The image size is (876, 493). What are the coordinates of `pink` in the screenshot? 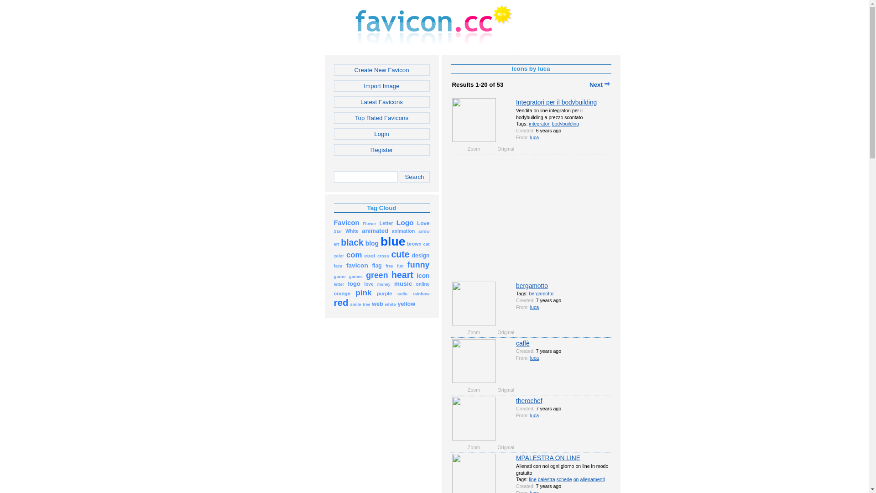 It's located at (363, 293).